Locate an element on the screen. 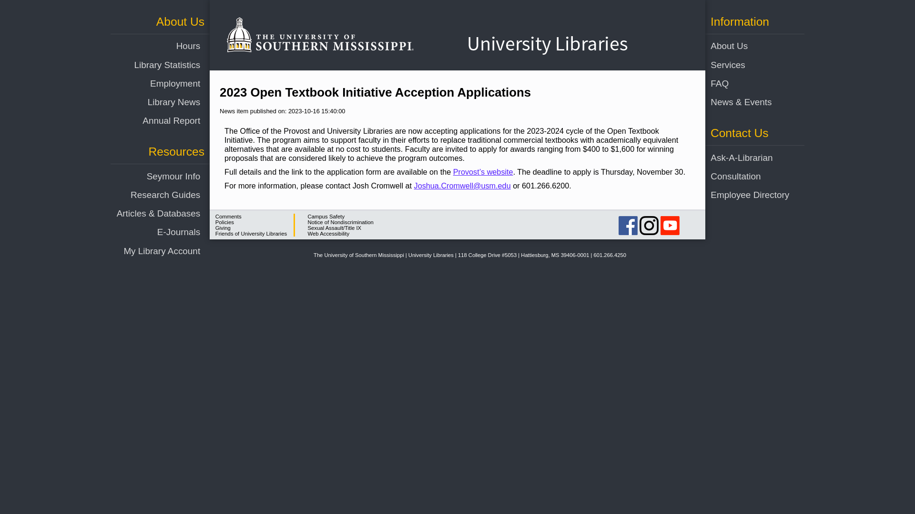 The width and height of the screenshot is (915, 514). Library News is located at coordinates (152, 102).